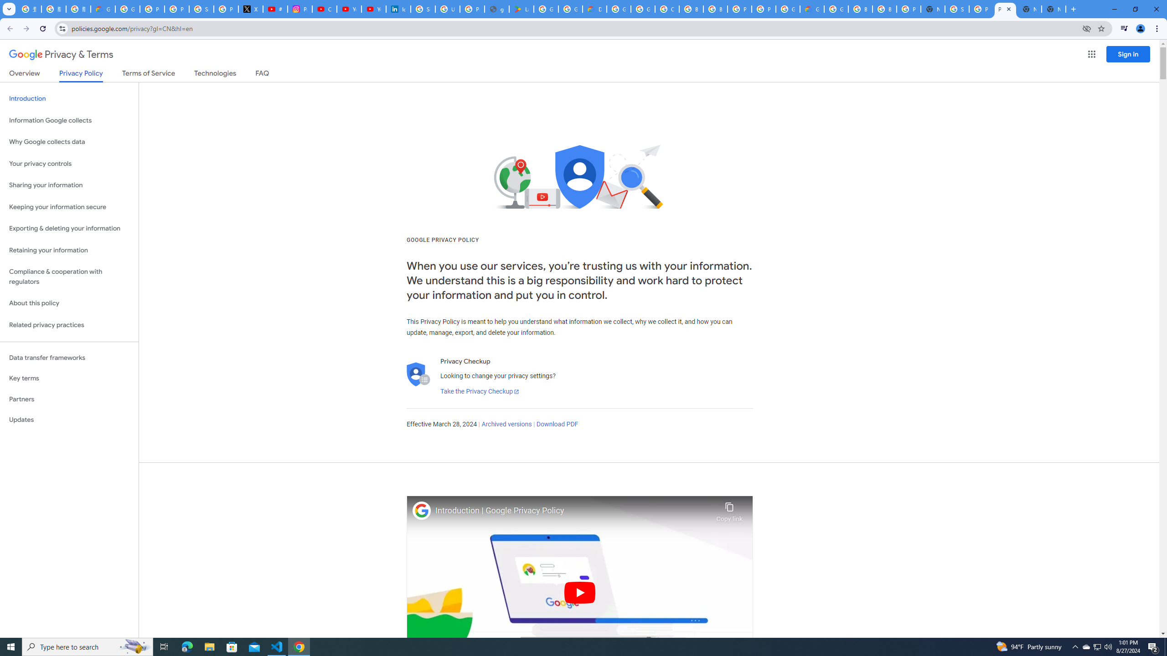 The height and width of the screenshot is (656, 1167). I want to click on Google Cloud Platform, so click(836, 9).